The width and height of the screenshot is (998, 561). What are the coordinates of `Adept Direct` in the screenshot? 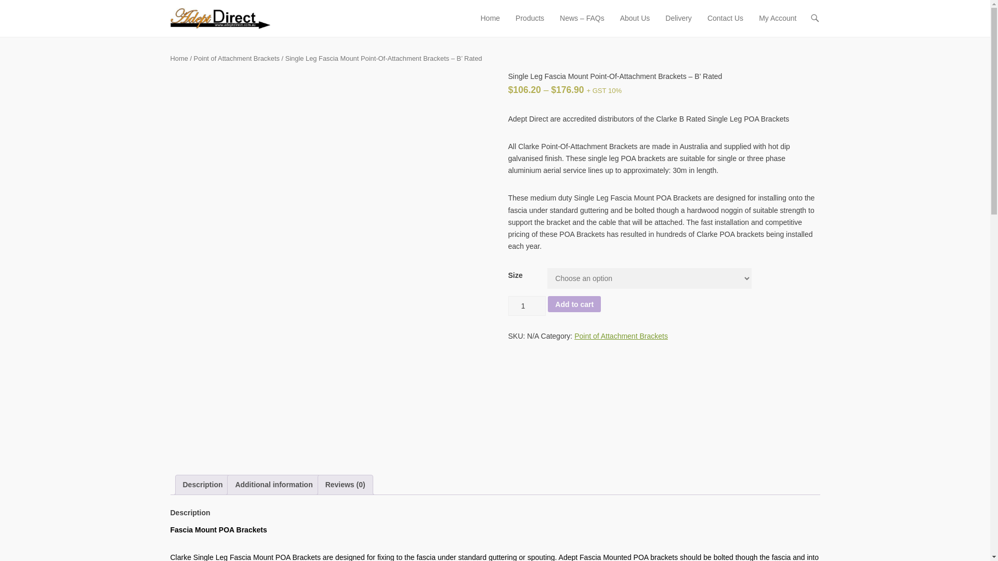 It's located at (307, 15).